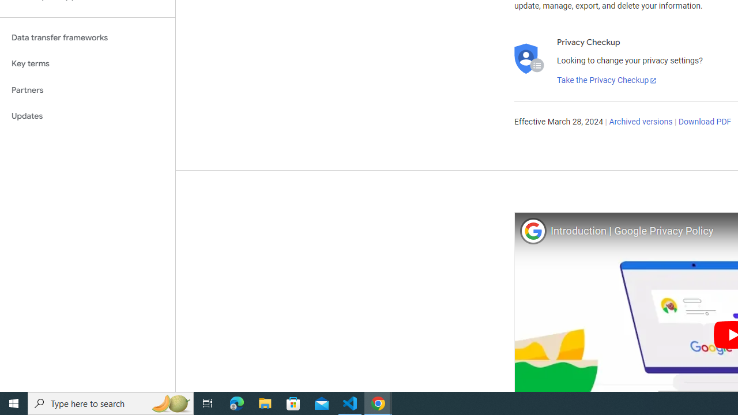 Image resolution: width=738 pixels, height=415 pixels. I want to click on Key terms, so click(88, 63).